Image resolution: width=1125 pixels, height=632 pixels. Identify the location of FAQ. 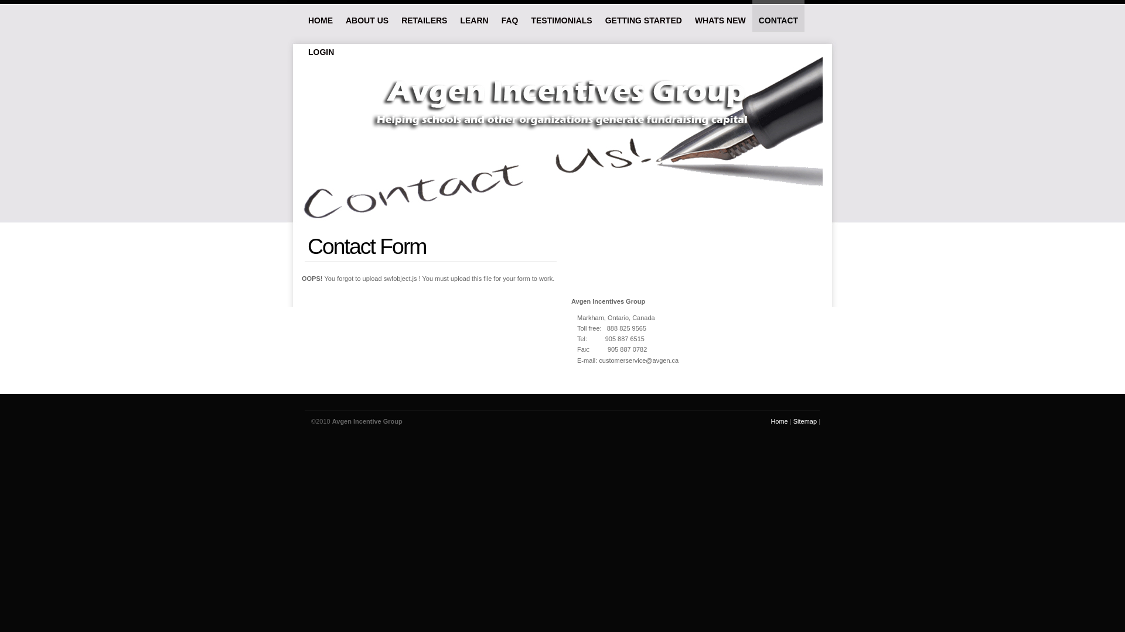
(510, 15).